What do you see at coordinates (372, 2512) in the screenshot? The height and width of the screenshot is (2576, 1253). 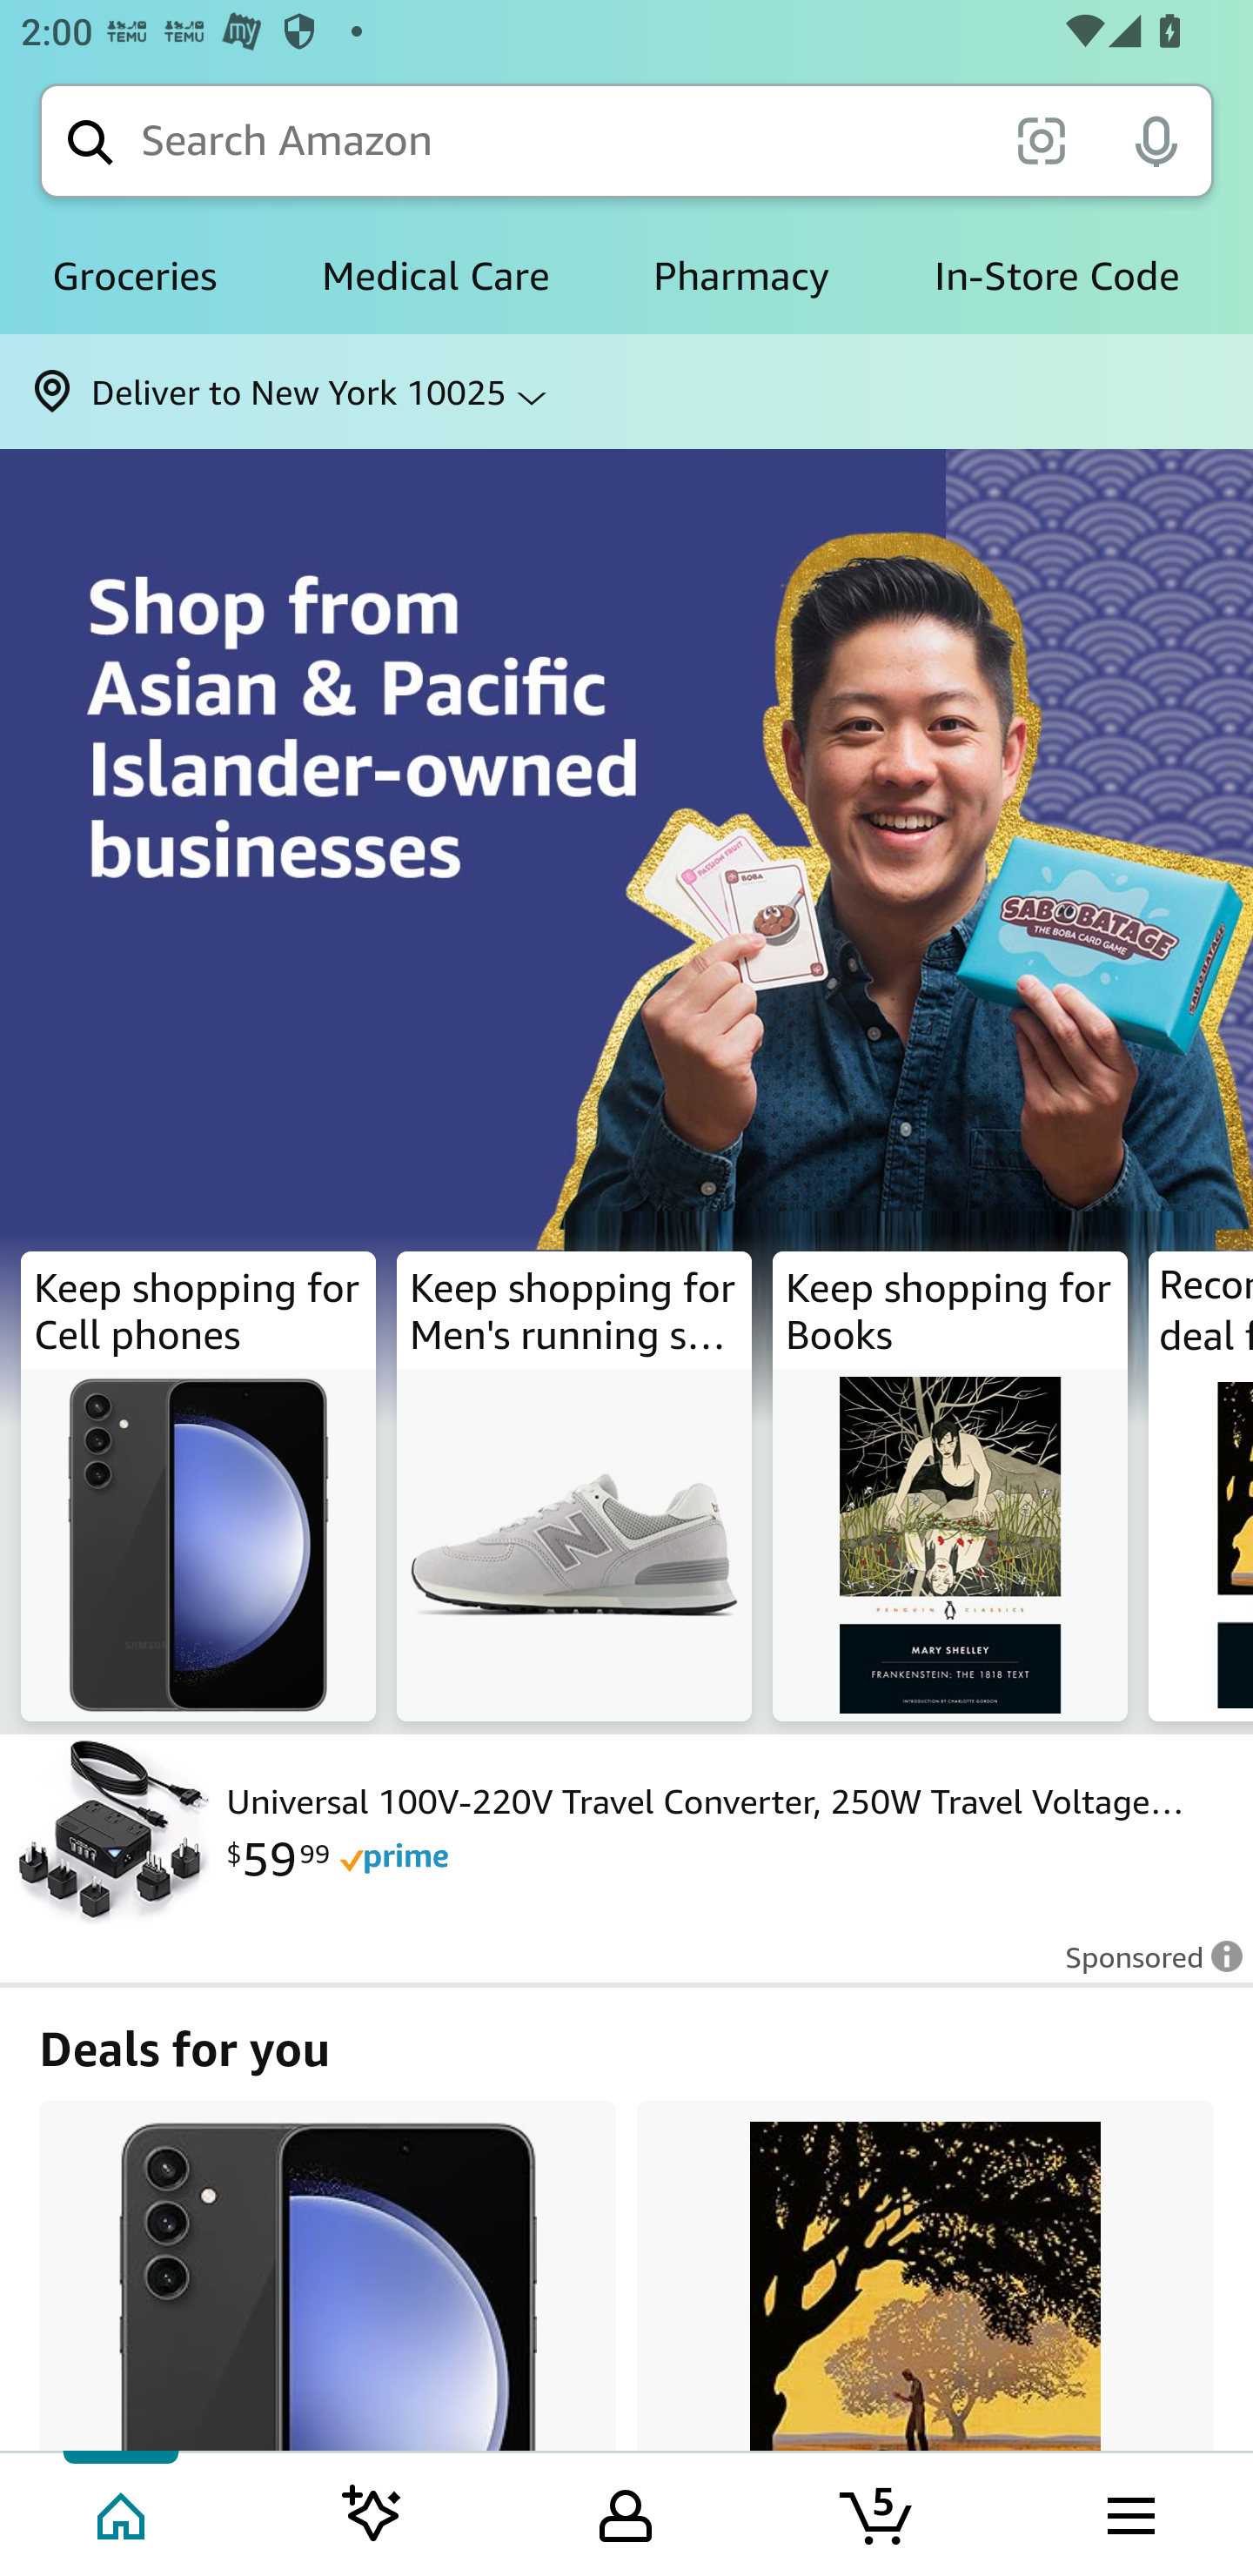 I see `Inspire feed Tab 2 of 5` at bounding box center [372, 2512].